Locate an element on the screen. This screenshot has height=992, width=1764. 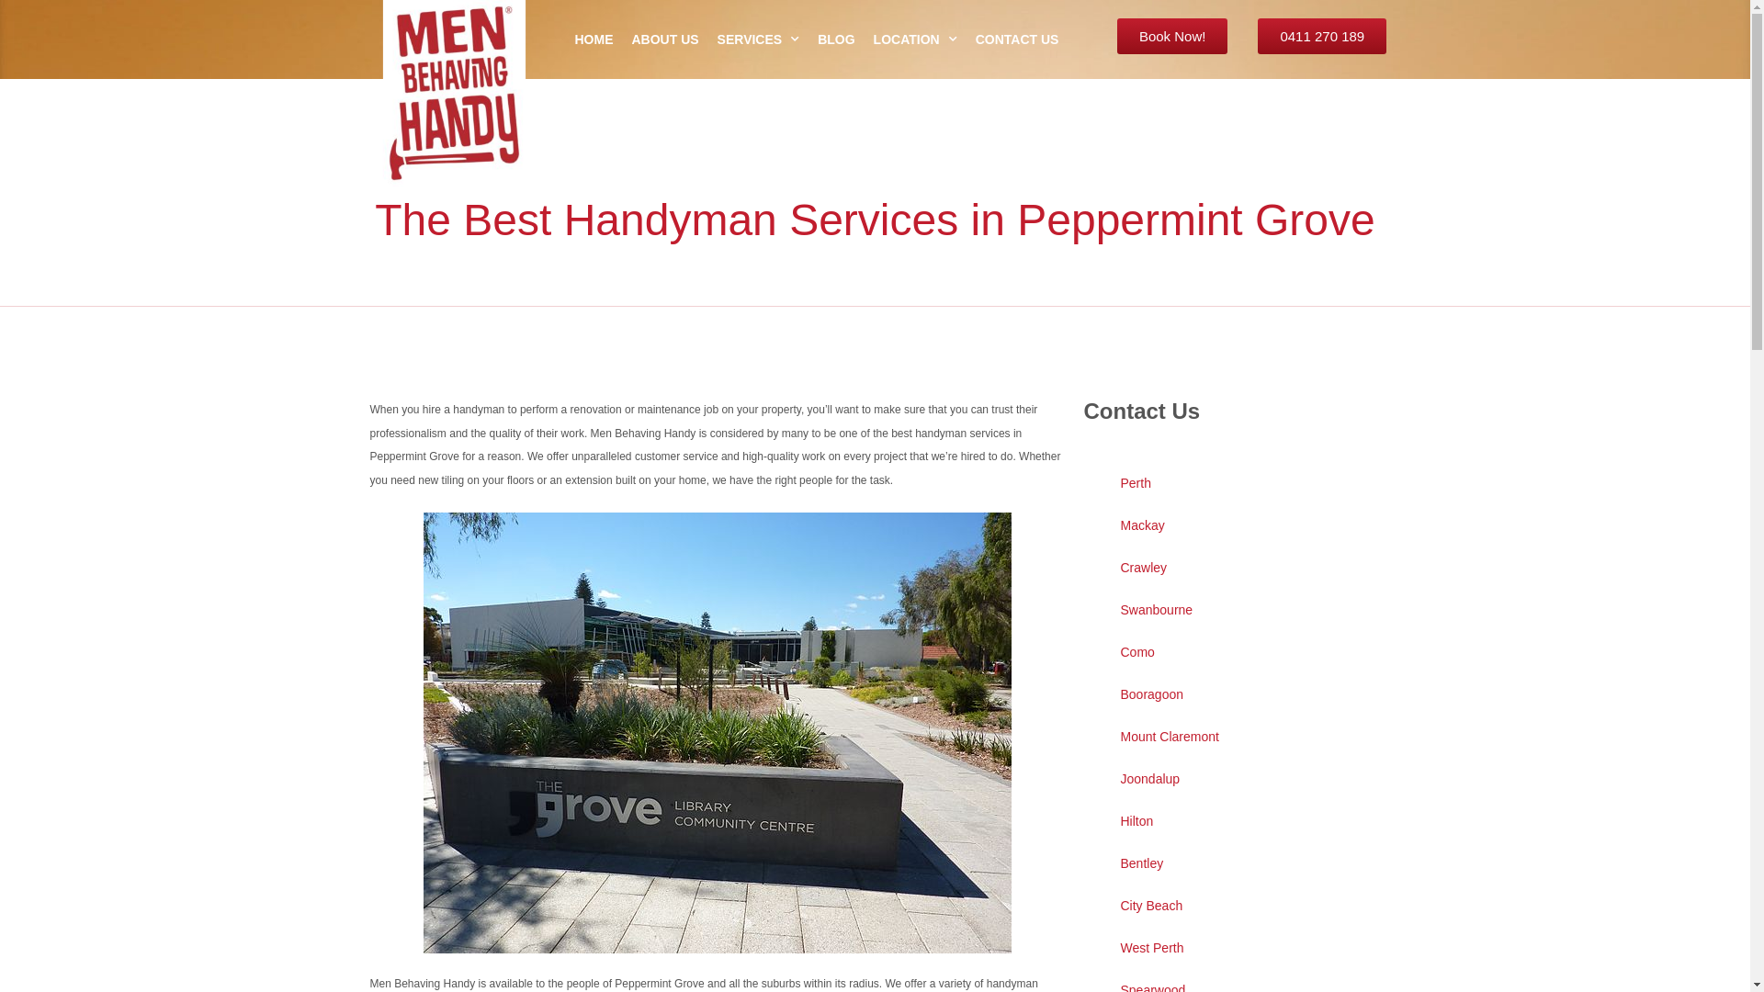
BLOG is located at coordinates (836, 39).